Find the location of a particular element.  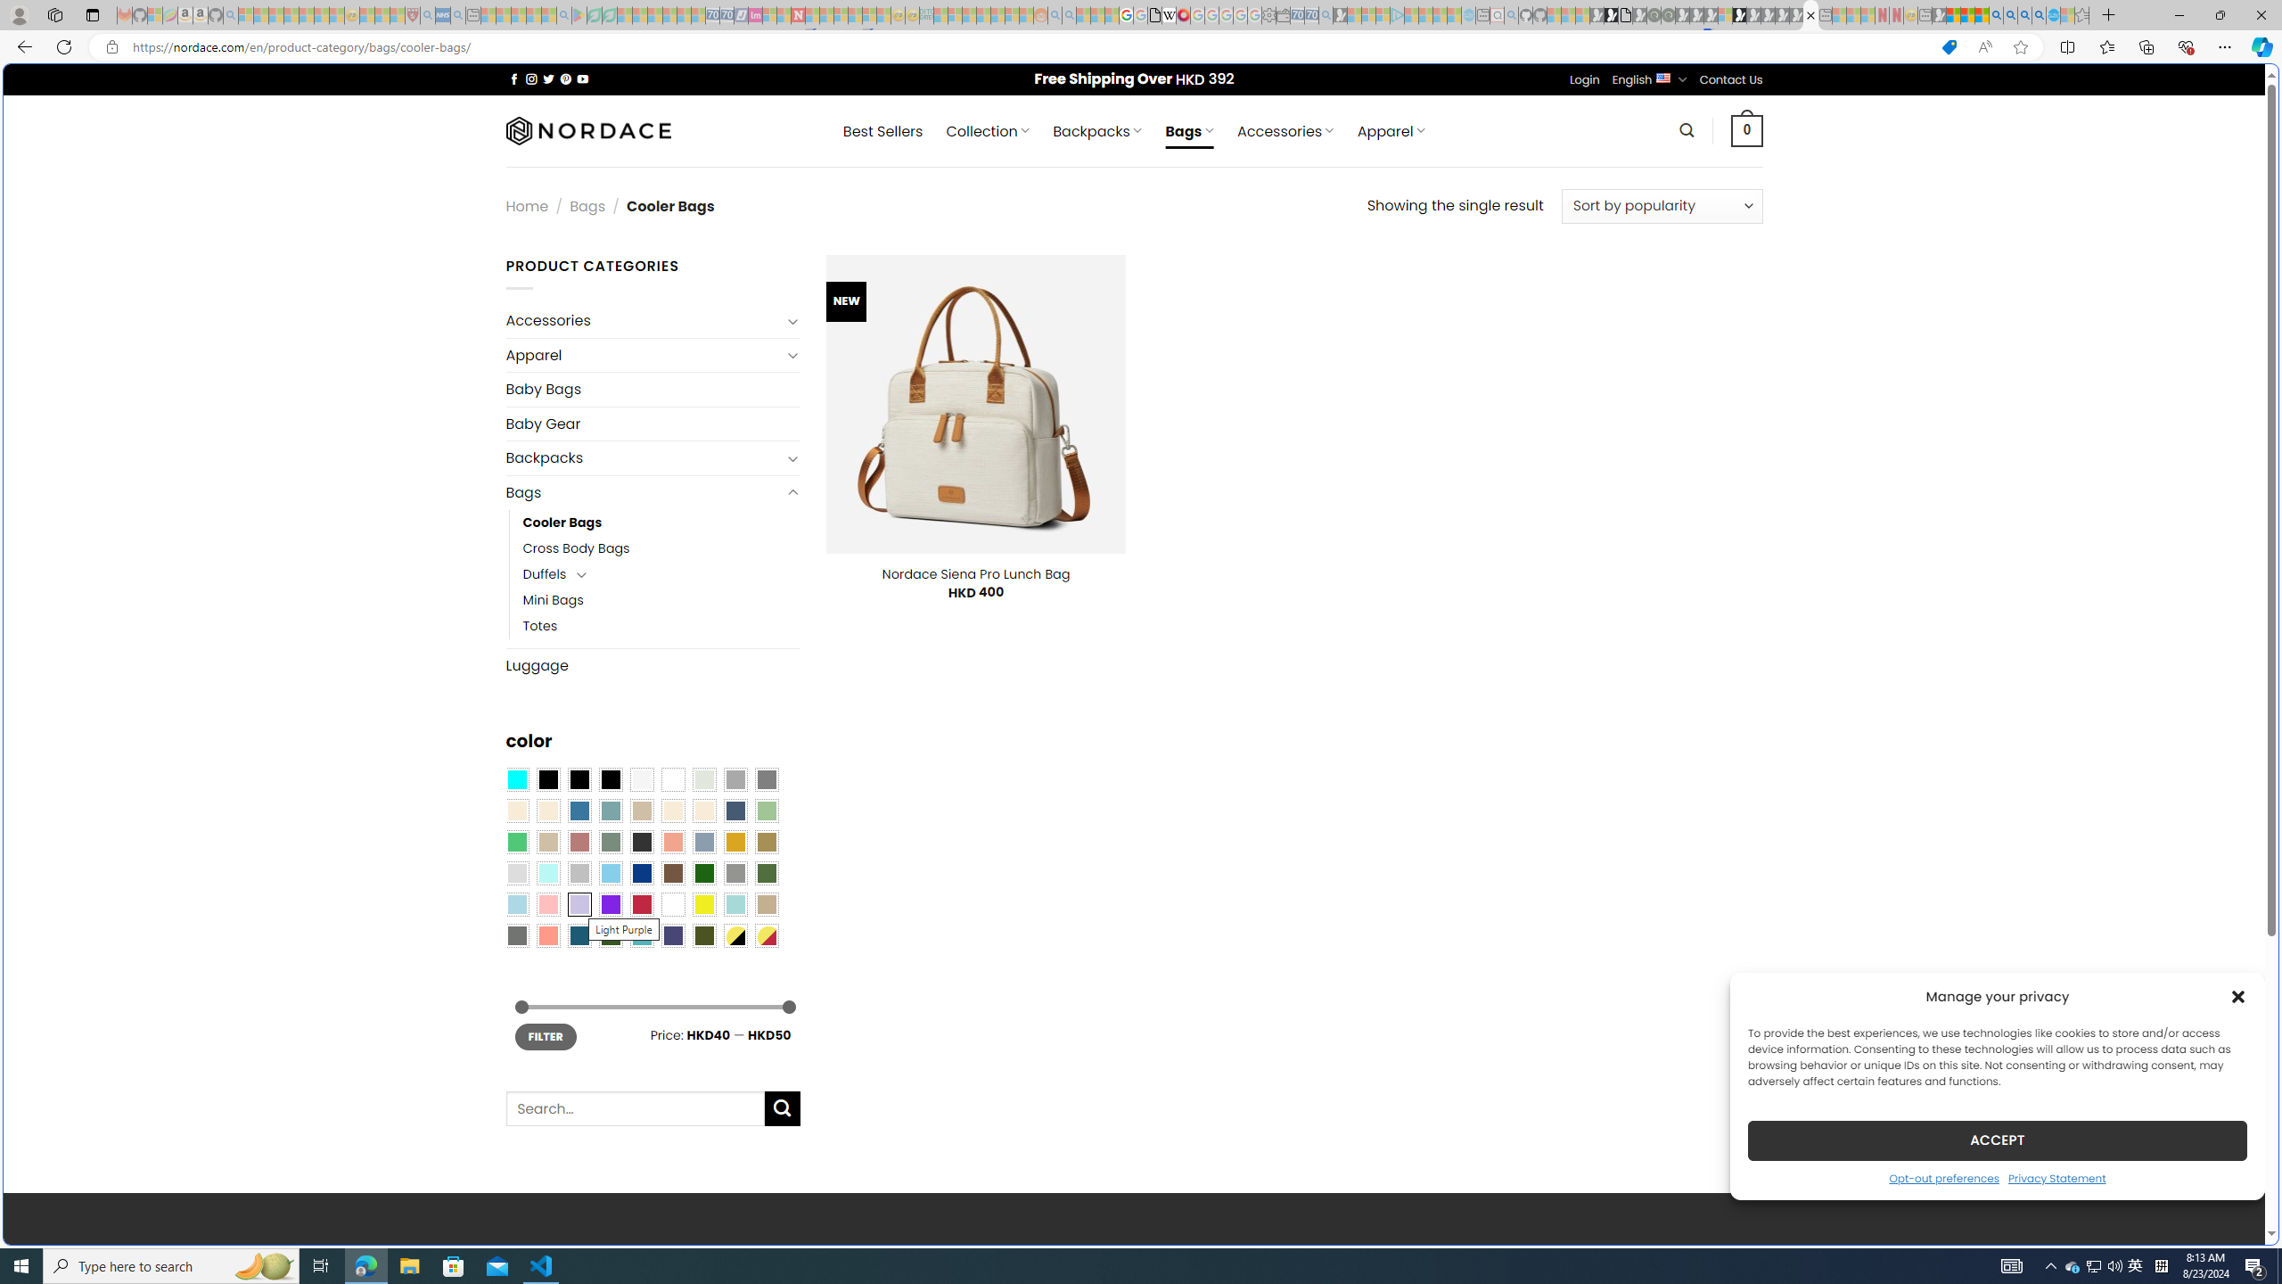

Emerald Green is located at coordinates (516, 842).